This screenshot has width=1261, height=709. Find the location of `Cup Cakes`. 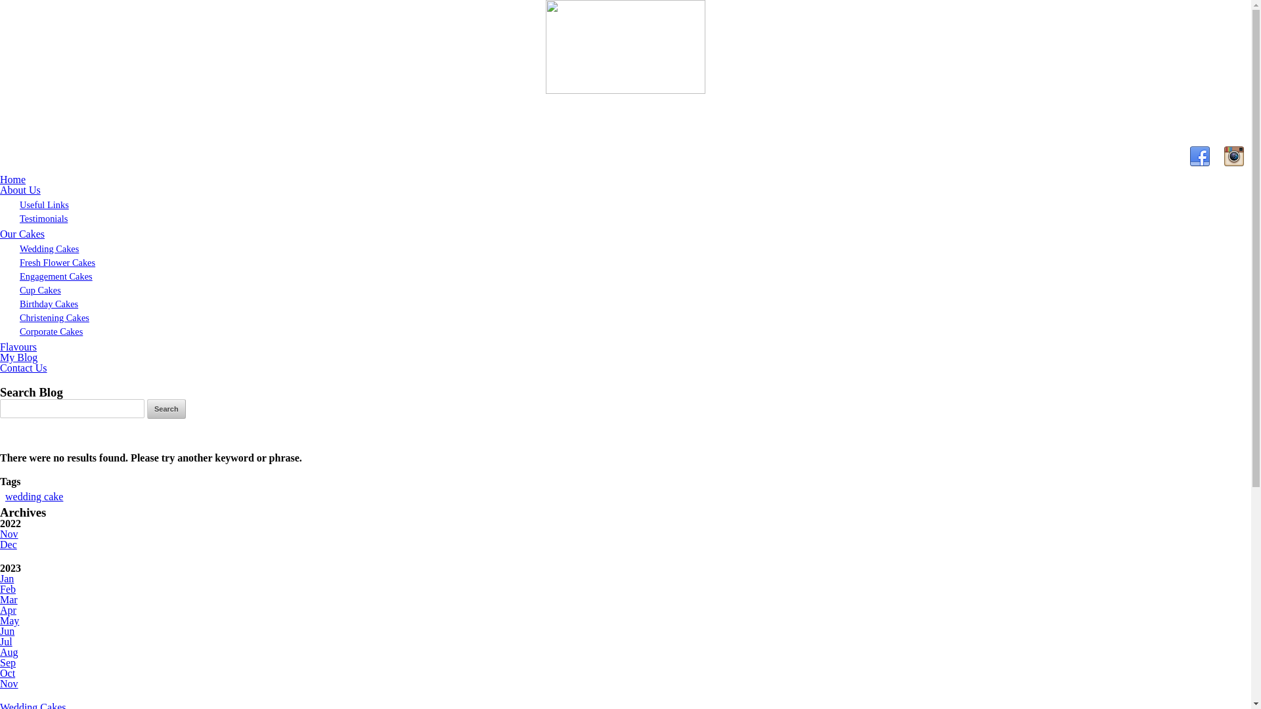

Cup Cakes is located at coordinates (41, 290).